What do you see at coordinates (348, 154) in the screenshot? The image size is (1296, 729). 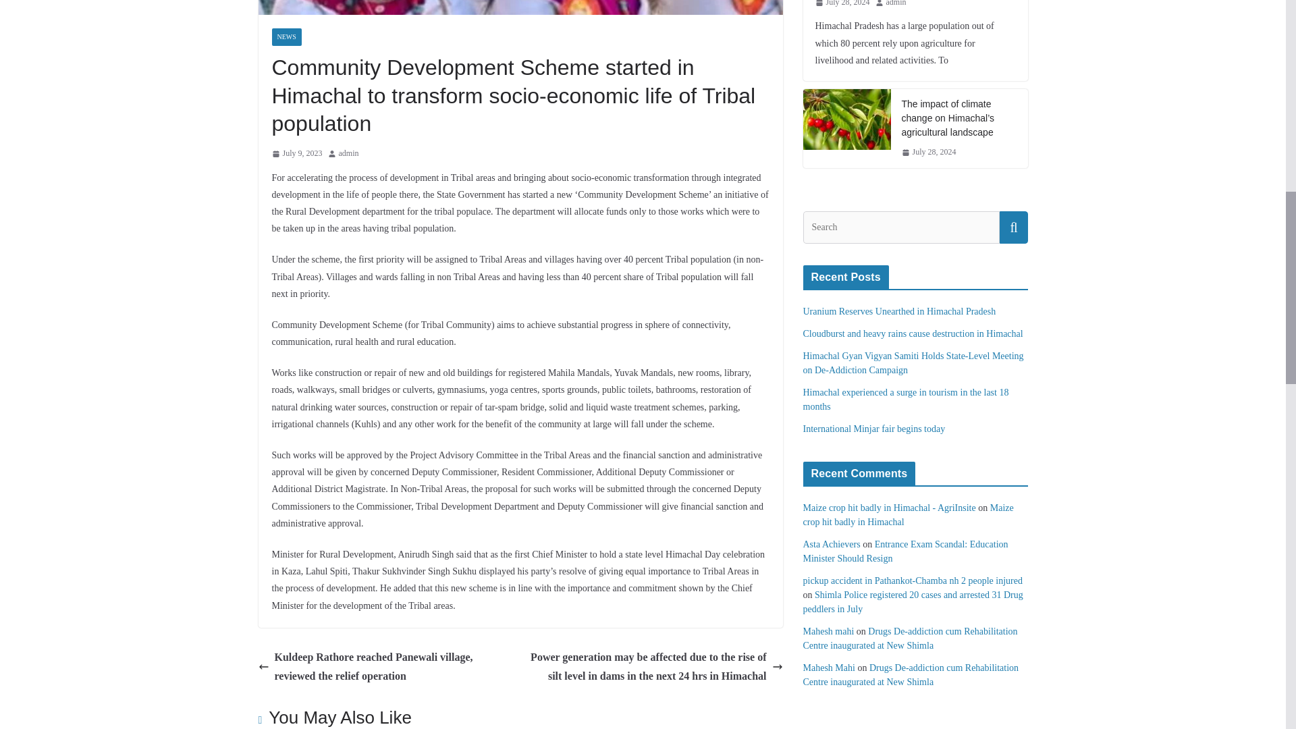 I see `admin` at bounding box center [348, 154].